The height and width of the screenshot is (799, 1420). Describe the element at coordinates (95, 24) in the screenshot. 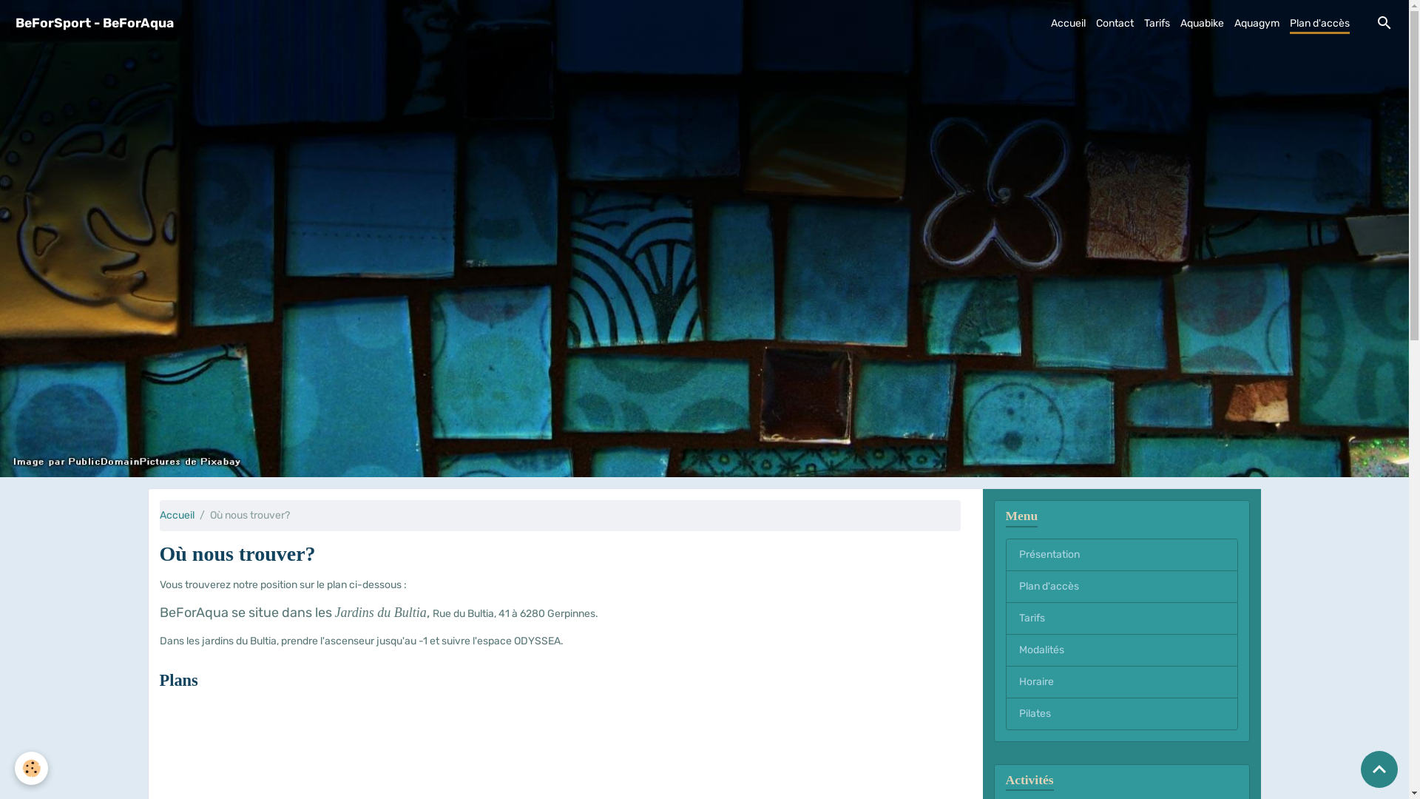

I see `BeForSport - BeForAqua` at that location.